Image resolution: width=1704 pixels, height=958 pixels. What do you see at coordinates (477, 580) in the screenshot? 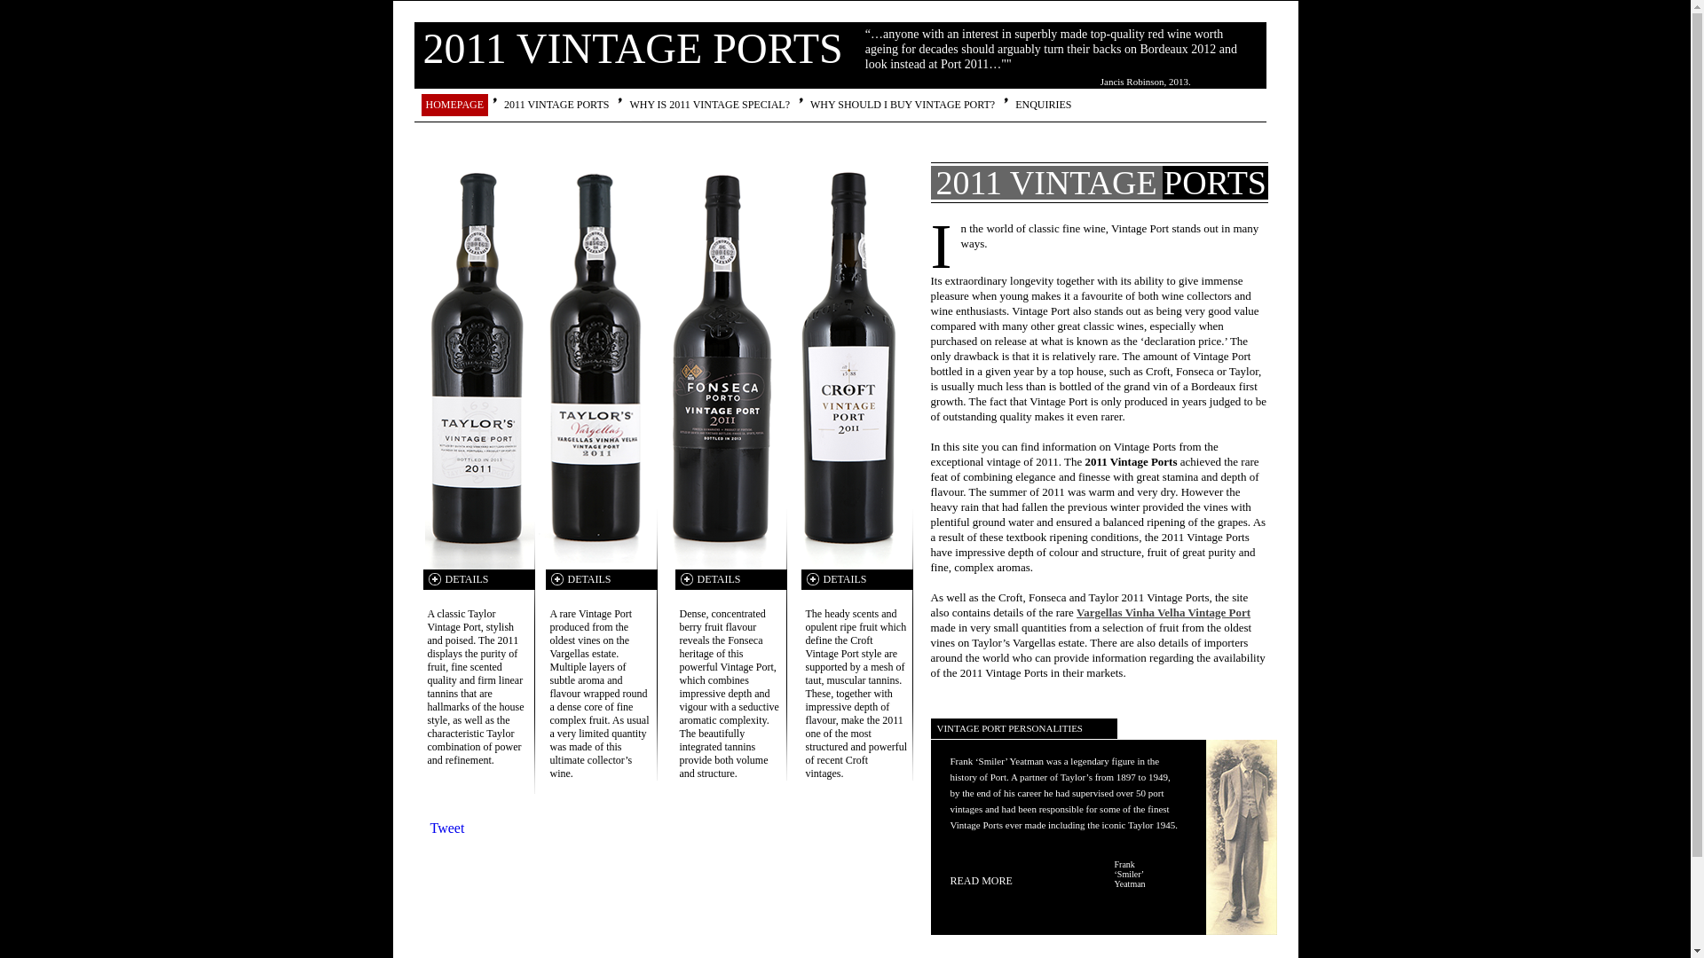
I see `DETAILS` at bounding box center [477, 580].